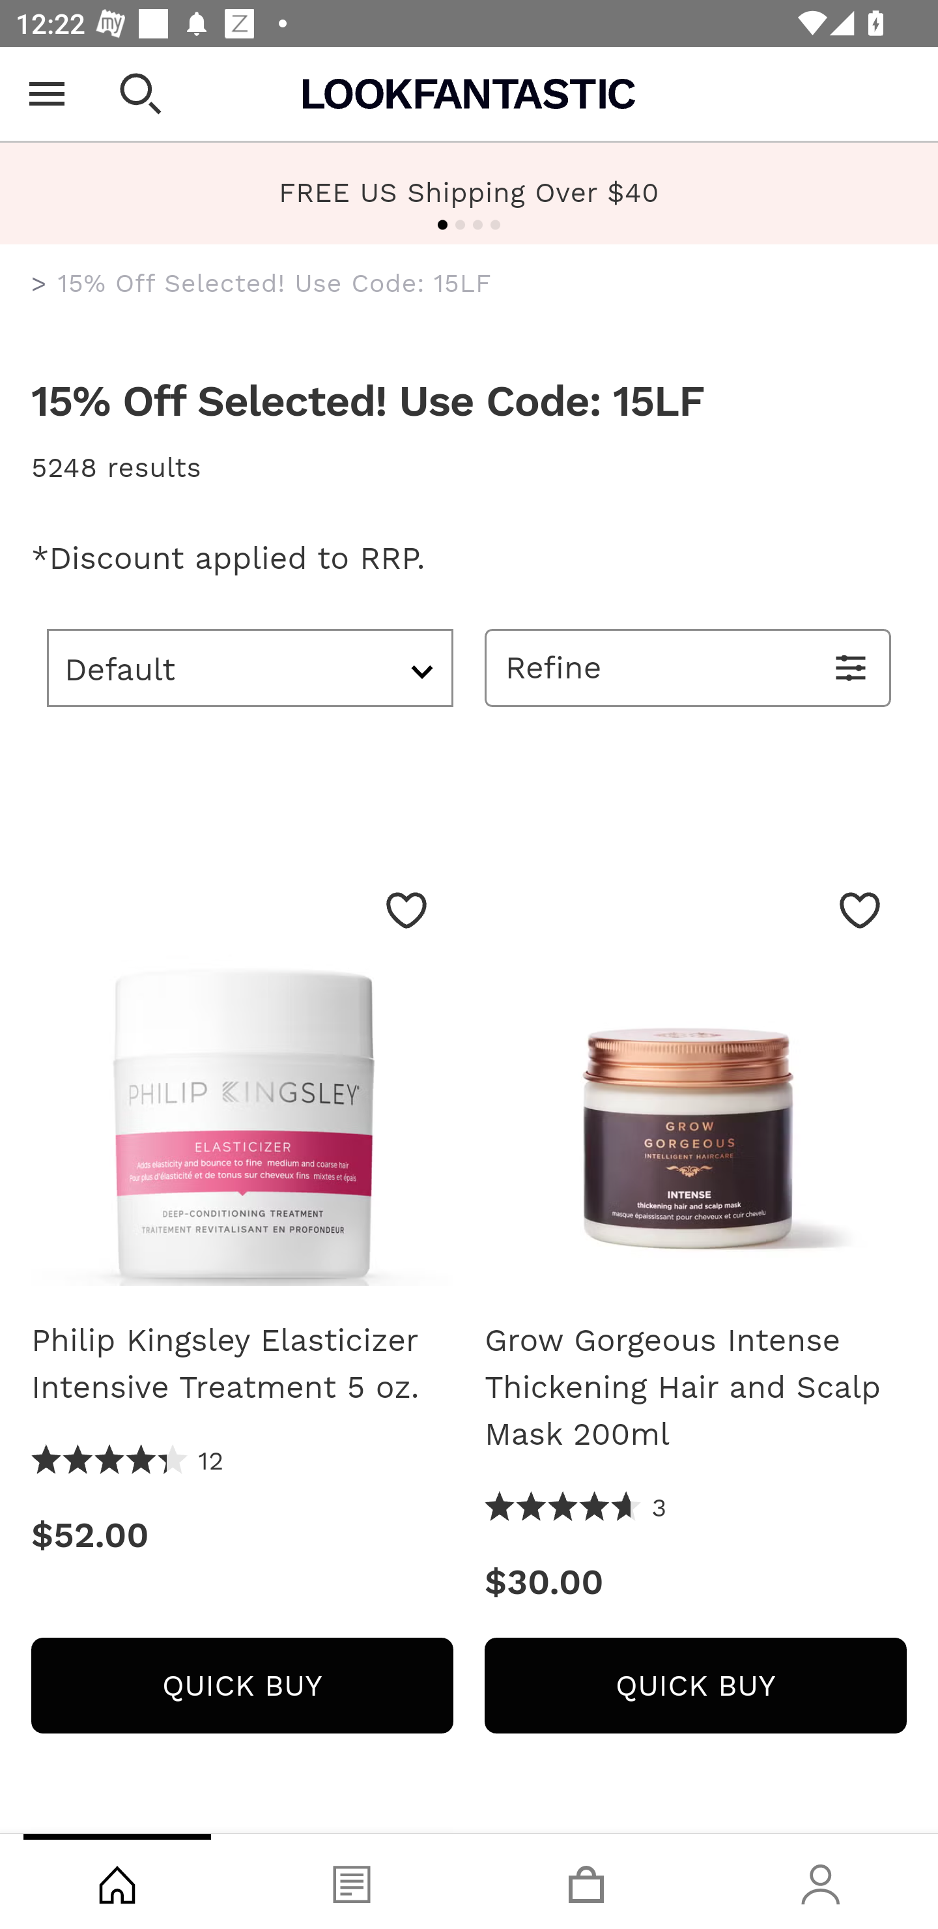 The image size is (938, 1929). Describe the element at coordinates (696, 1582) in the screenshot. I see `Price: $30.00` at that location.